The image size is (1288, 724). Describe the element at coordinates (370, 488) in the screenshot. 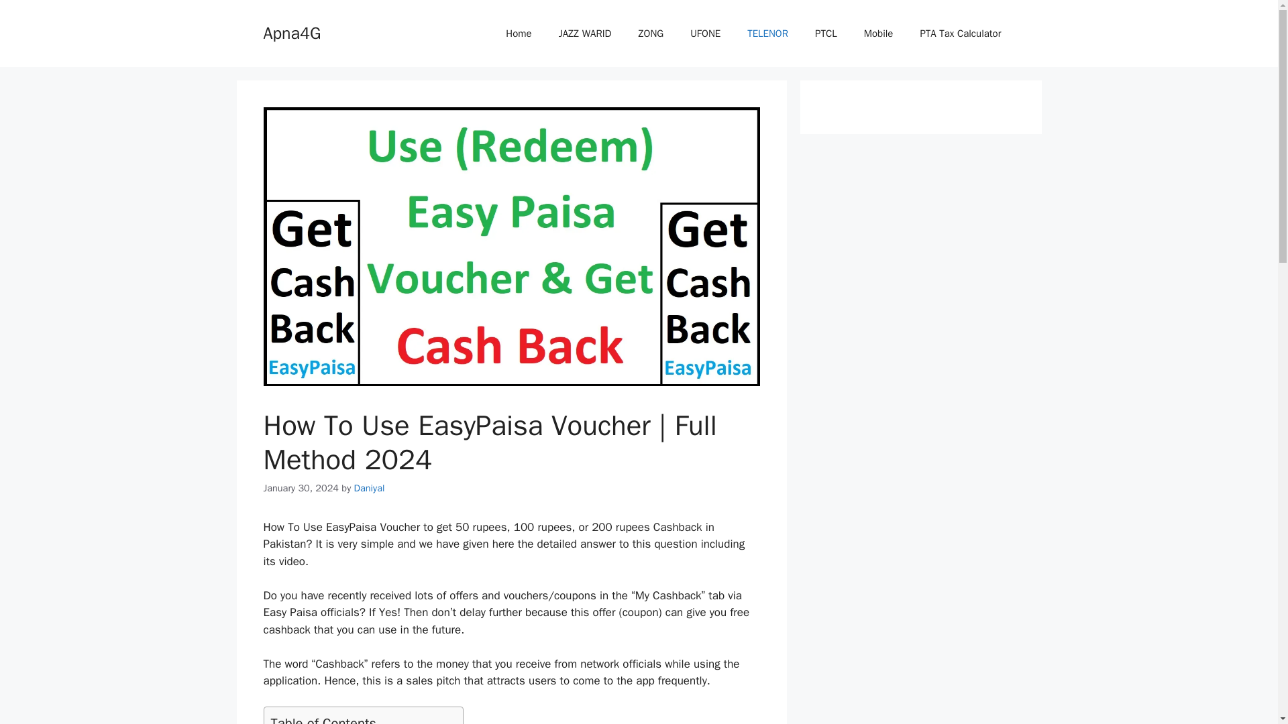

I see `View all posts by Daniyal` at that location.